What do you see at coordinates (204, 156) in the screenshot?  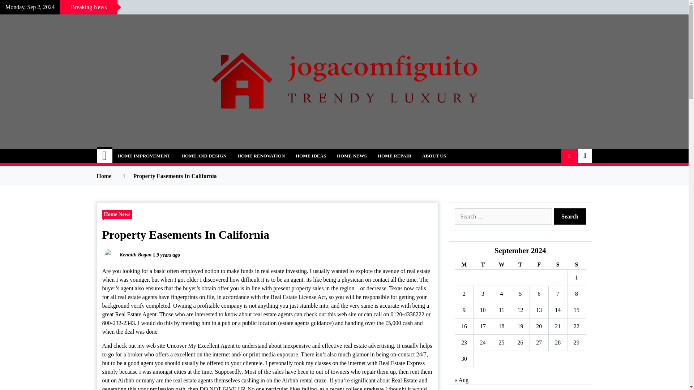 I see `HOME AND DESIGN` at bounding box center [204, 156].